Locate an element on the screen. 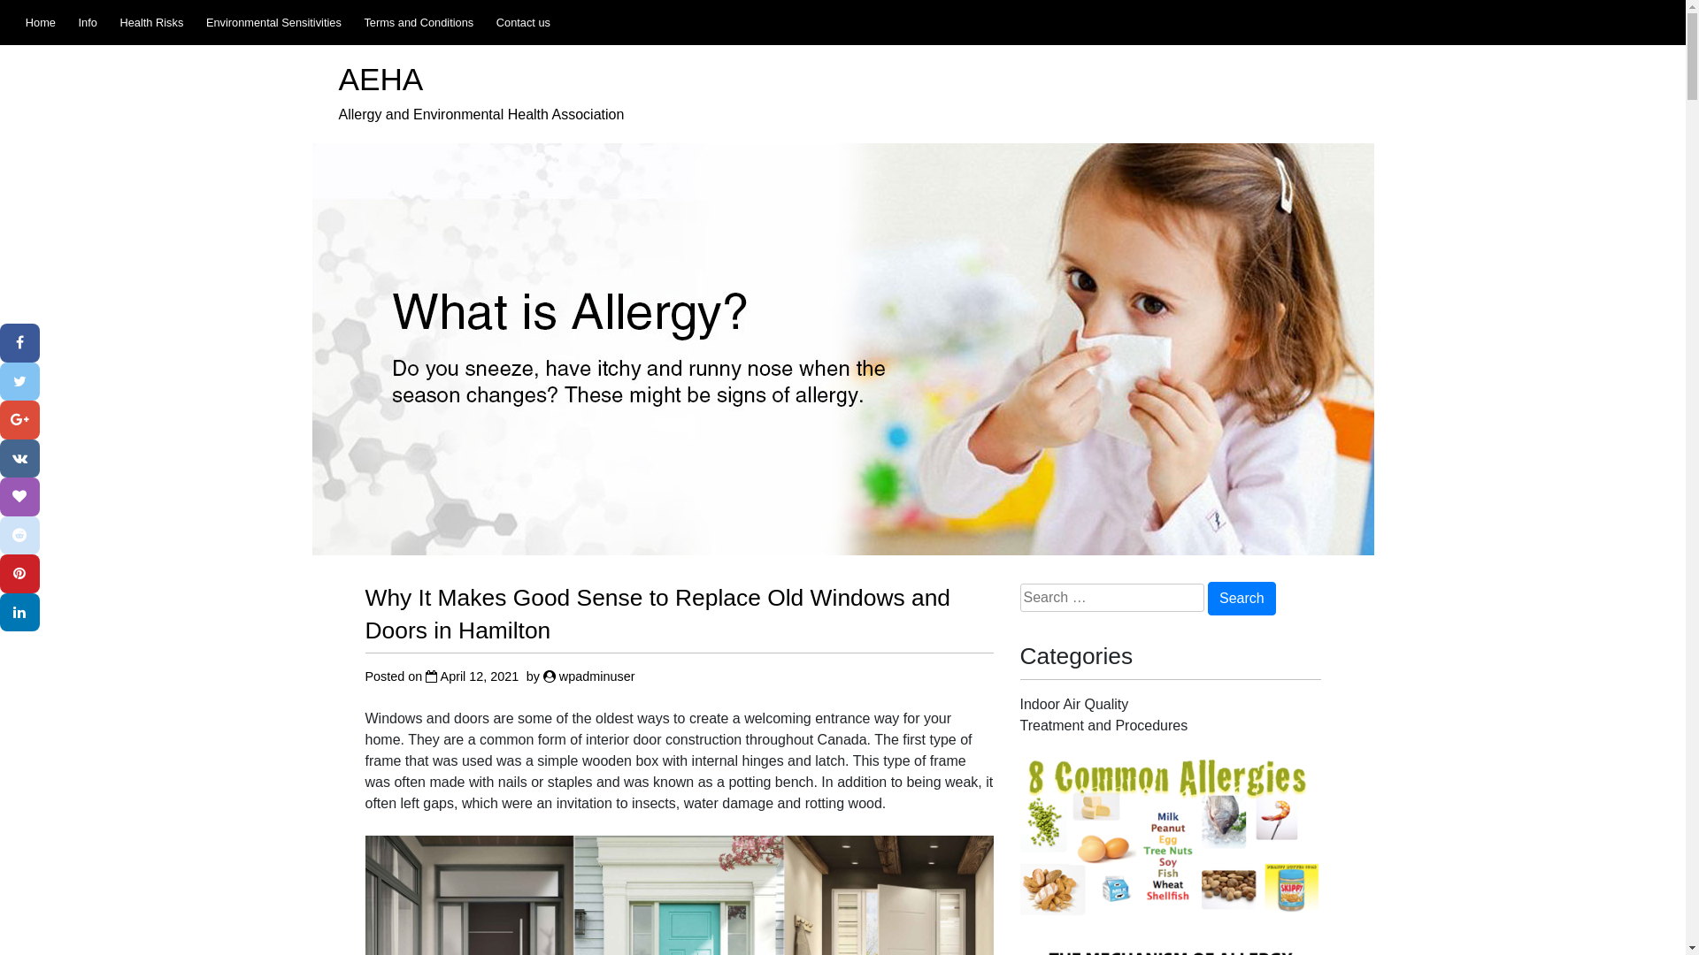  April 12, 2021 is located at coordinates (480, 676).